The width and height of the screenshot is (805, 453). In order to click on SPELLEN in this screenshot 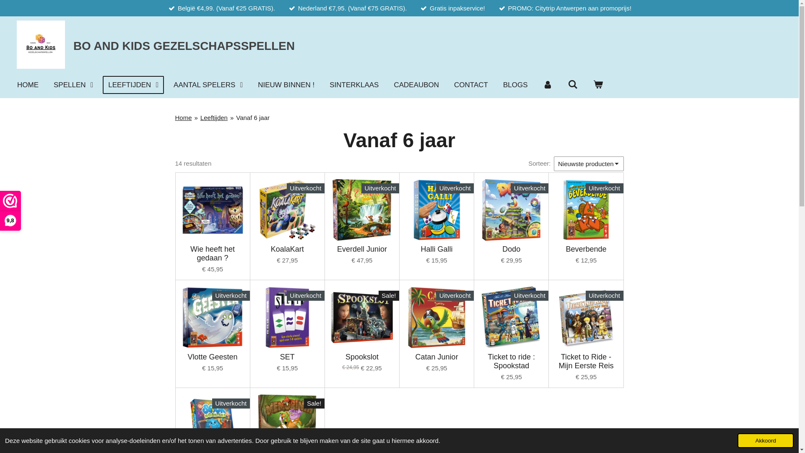, I will do `click(73, 85)`.